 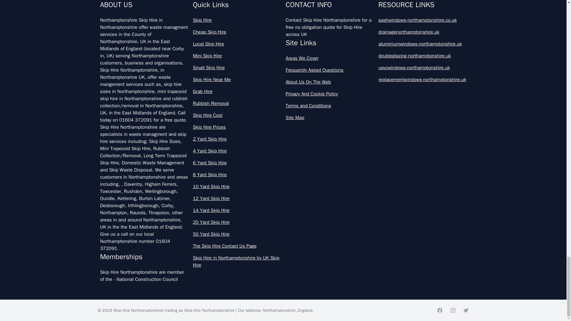 What do you see at coordinates (371, 14) in the screenshot?
I see `Westhorp` at bounding box center [371, 14].